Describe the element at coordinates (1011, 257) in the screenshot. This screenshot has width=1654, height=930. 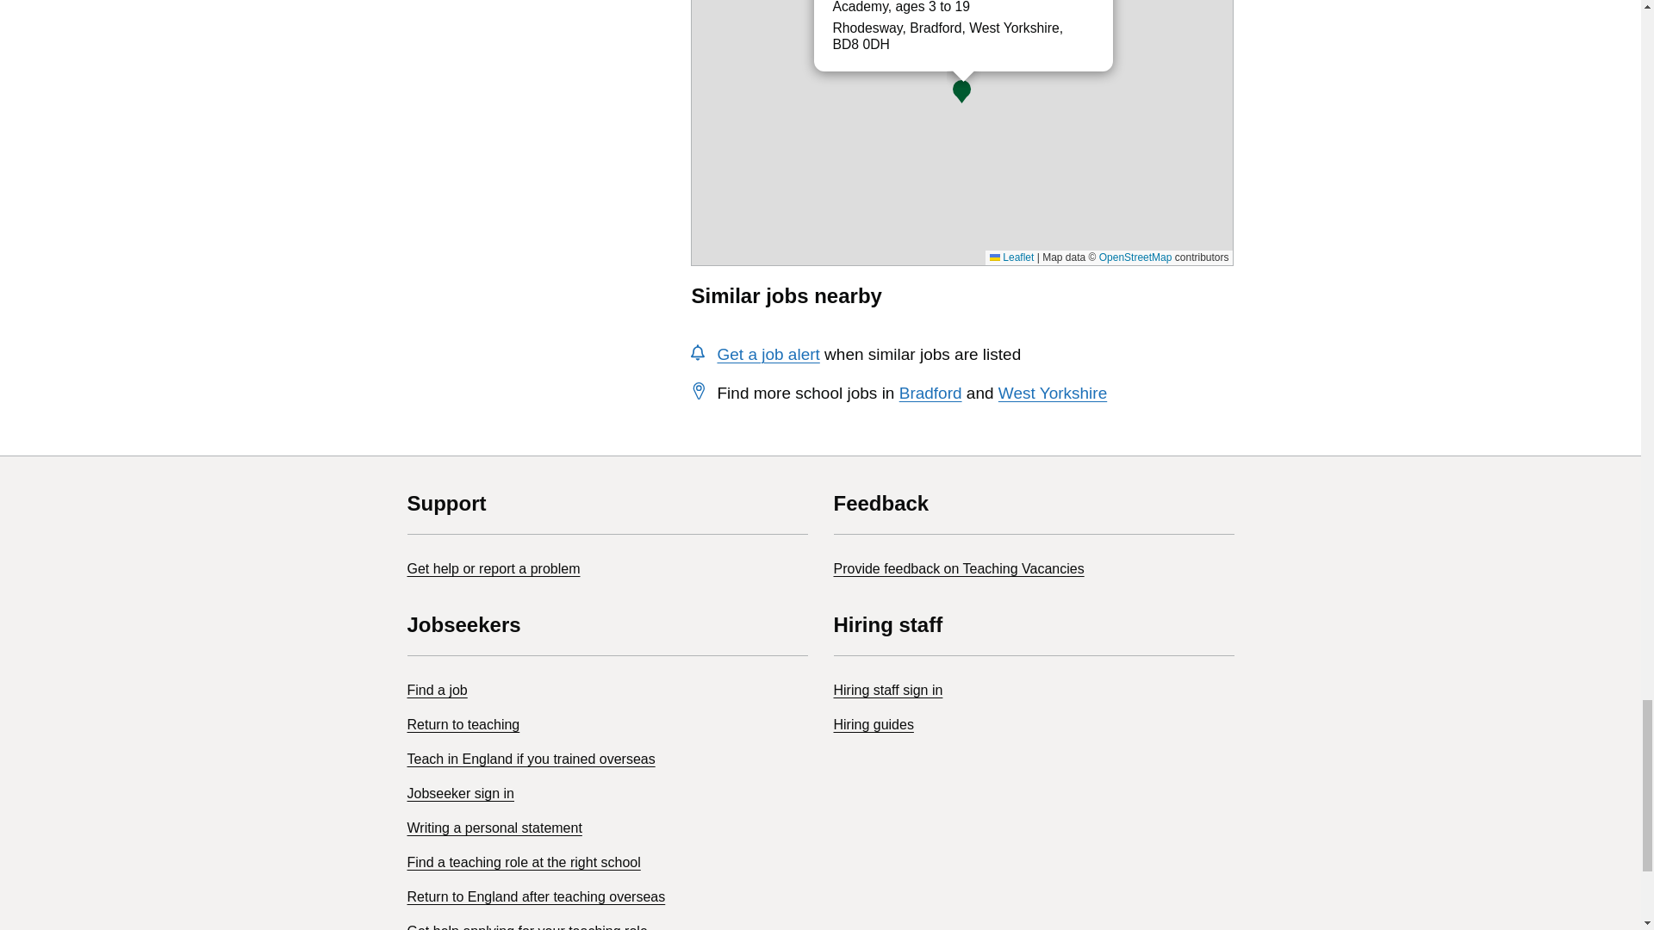
I see `A JavaScript library for interactive maps` at that location.